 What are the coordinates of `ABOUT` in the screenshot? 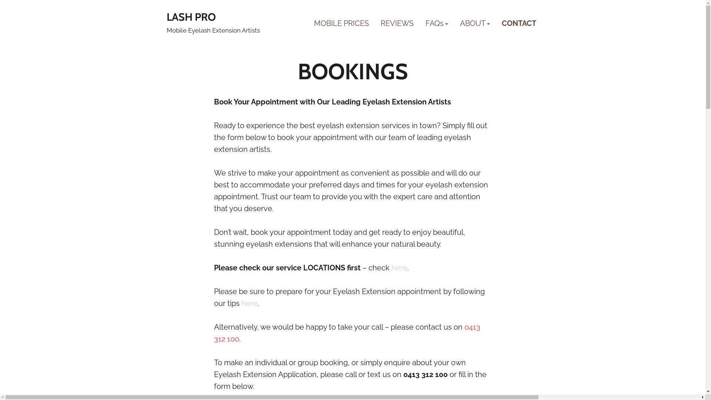 It's located at (475, 24).